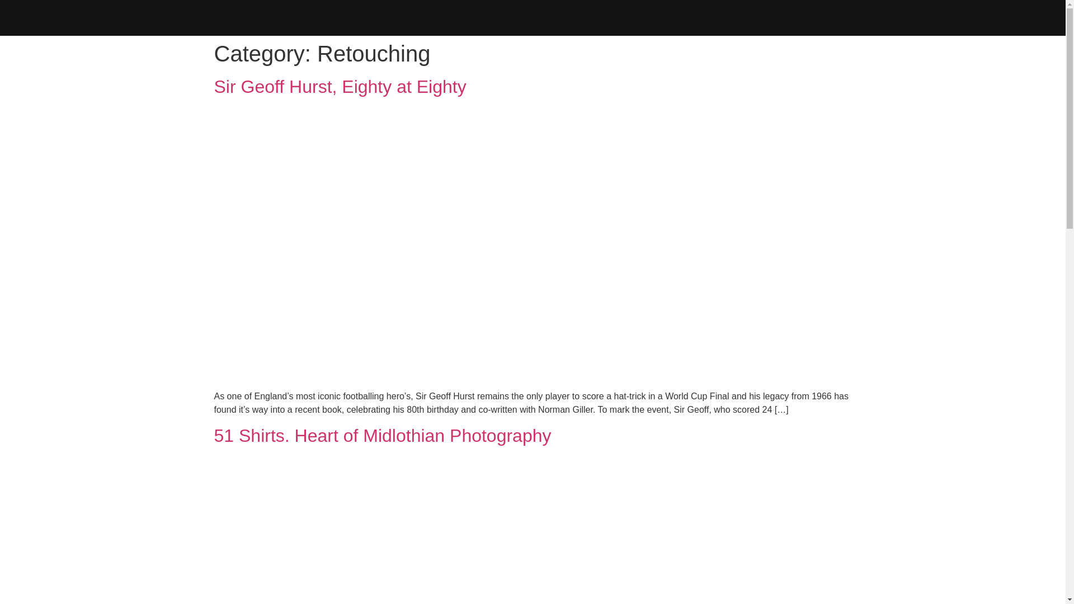  What do you see at coordinates (382, 436) in the screenshot?
I see `51 Shirts. Heart of Midlothian Photography` at bounding box center [382, 436].